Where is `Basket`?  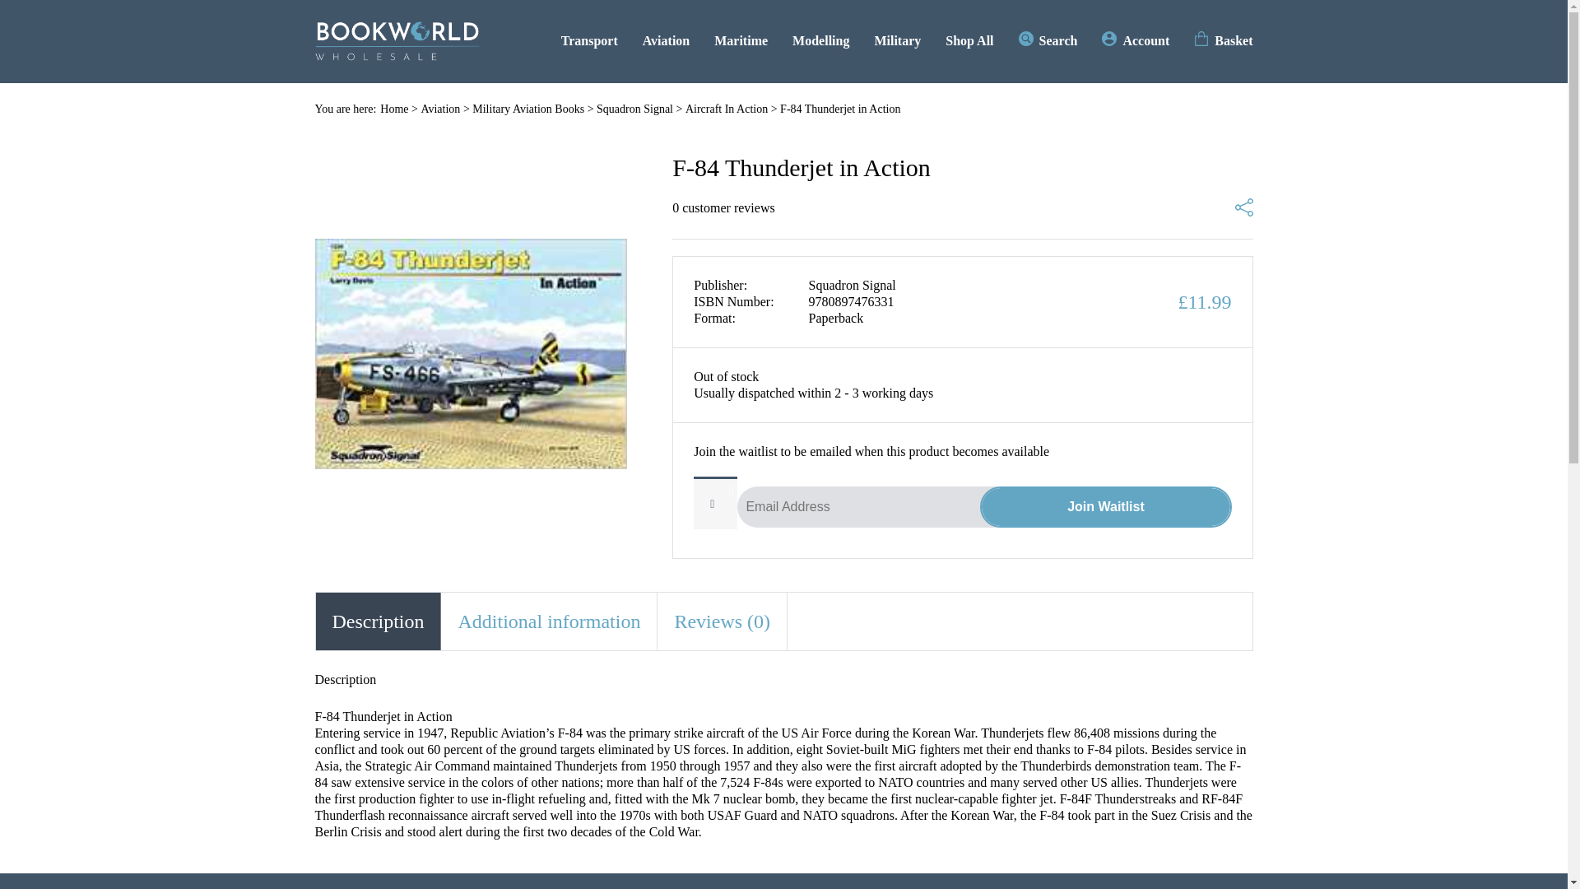 Basket is located at coordinates (1223, 40).